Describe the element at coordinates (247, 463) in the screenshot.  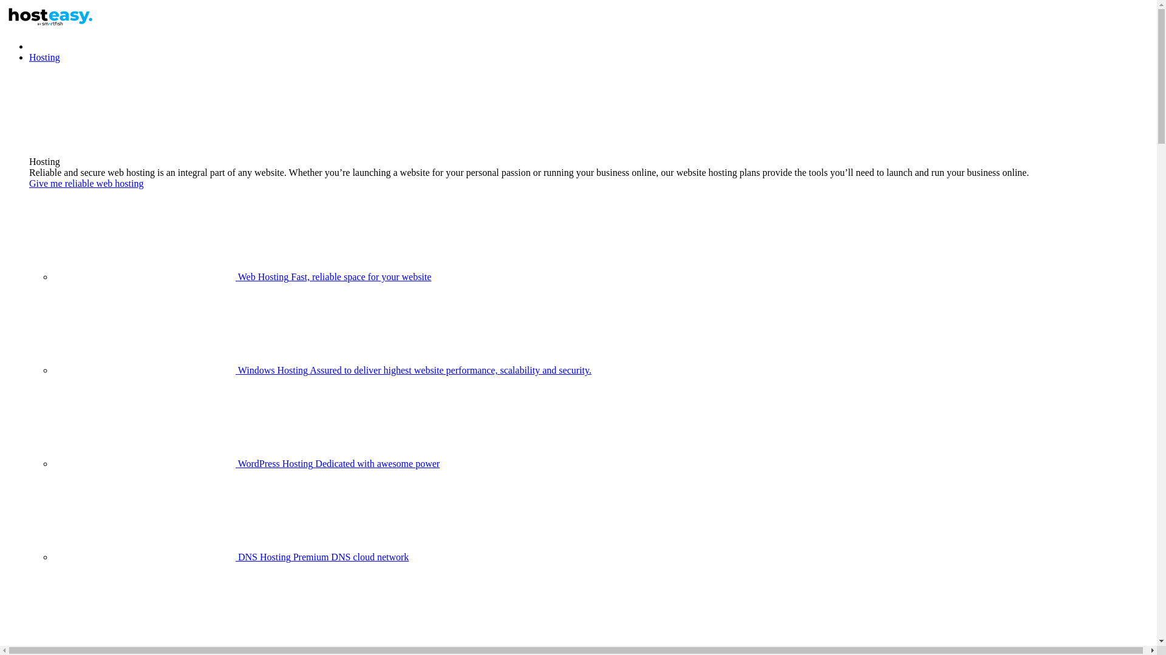
I see `WordPress Hosting Dedicated with awesome power` at that location.